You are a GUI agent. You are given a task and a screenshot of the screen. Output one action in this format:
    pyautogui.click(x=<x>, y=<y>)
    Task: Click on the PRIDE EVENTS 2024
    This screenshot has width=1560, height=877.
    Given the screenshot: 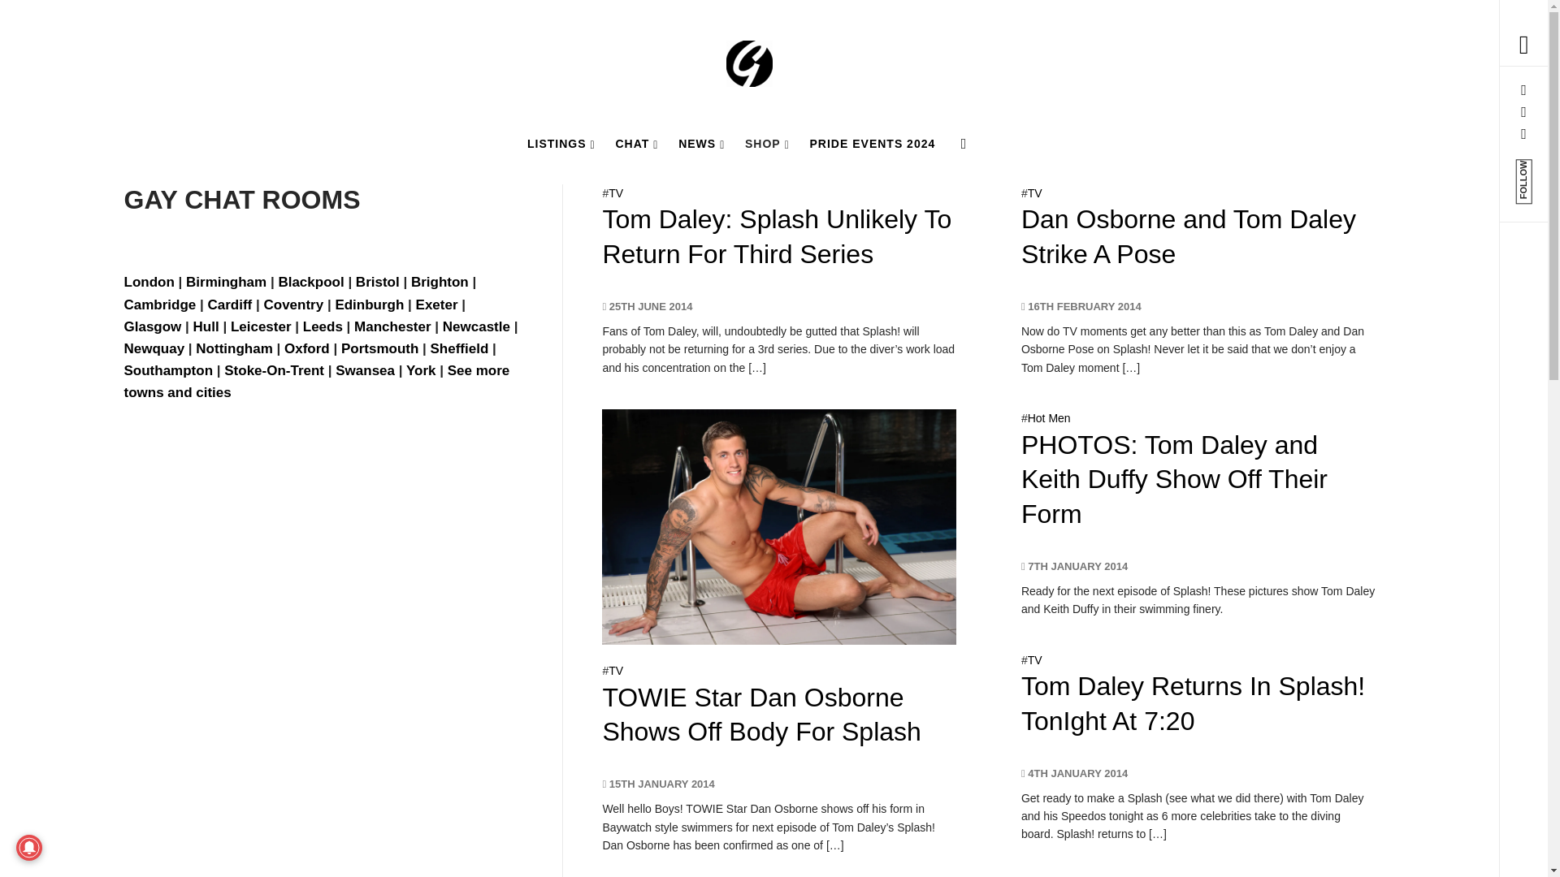 What is the action you would take?
    pyautogui.click(x=873, y=143)
    